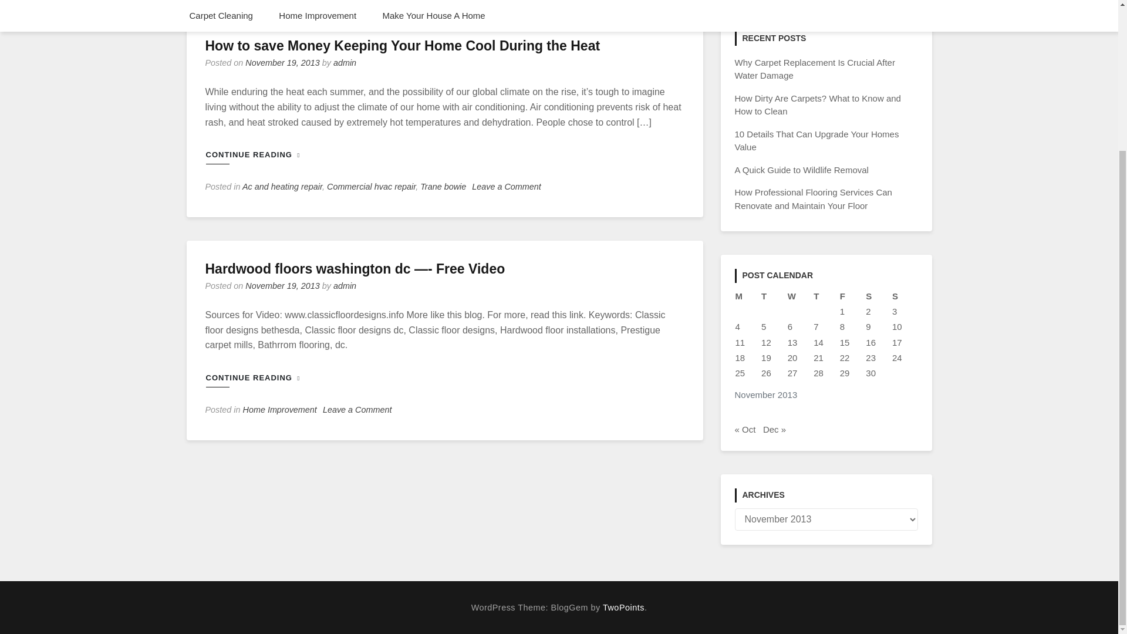 The image size is (1127, 634). What do you see at coordinates (815, 69) in the screenshot?
I see `Why Carpet Replacement Is Crucial After Water Damage` at bounding box center [815, 69].